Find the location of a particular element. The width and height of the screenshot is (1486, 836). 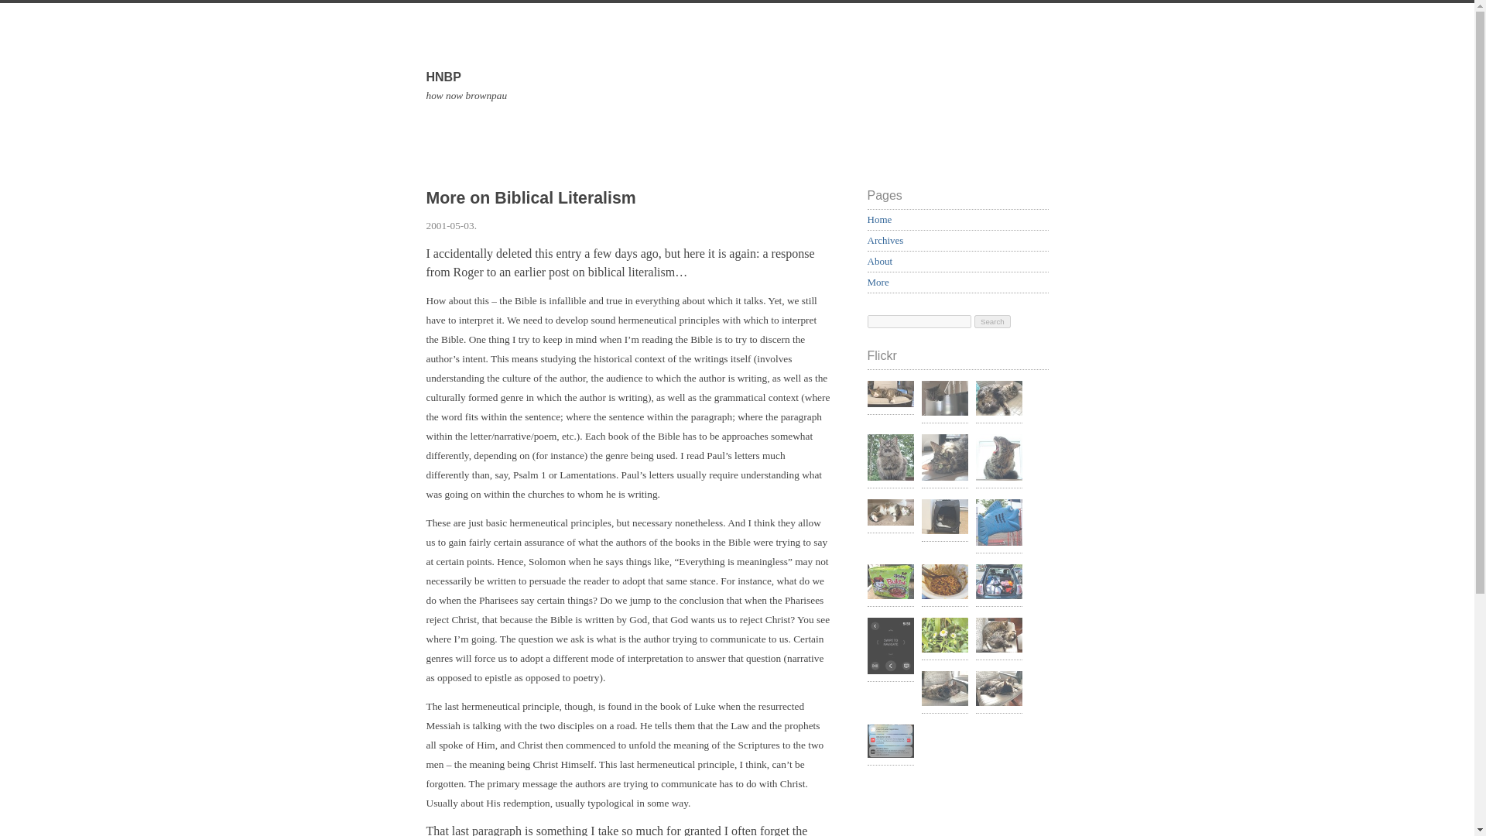

Fish Bridge at Cole Harbour Place playground is located at coordinates (736, 105).